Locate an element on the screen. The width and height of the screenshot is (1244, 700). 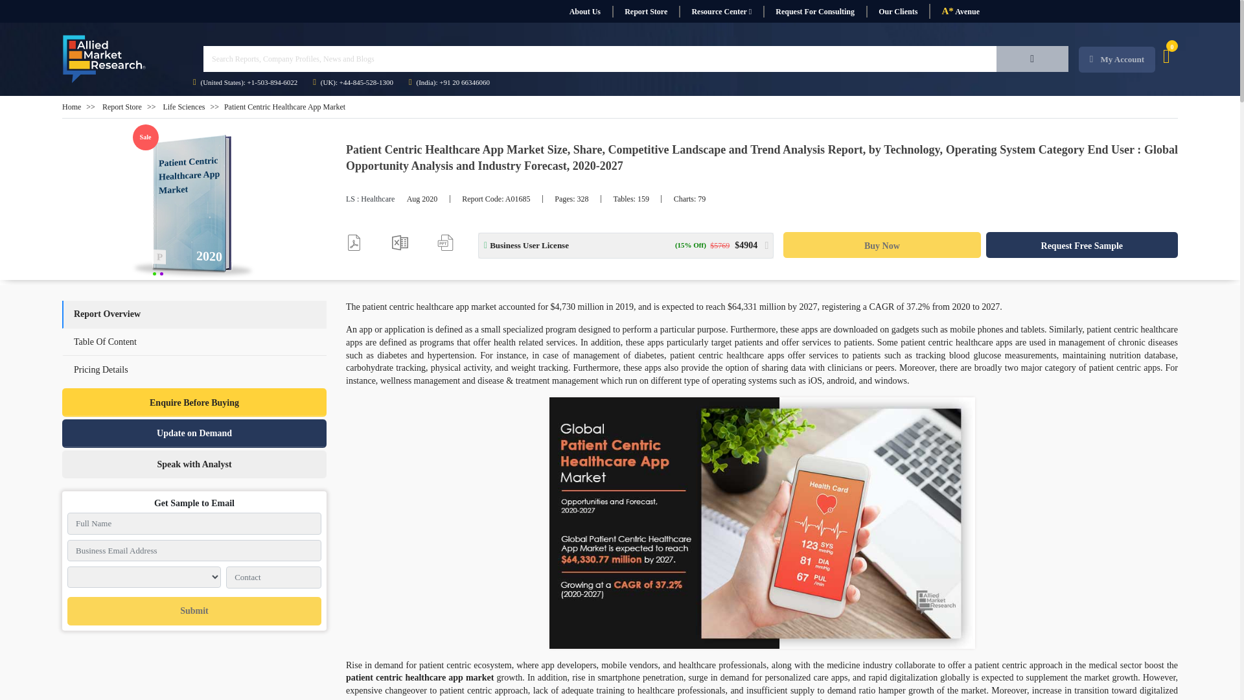
Our Clients is located at coordinates (897, 12).